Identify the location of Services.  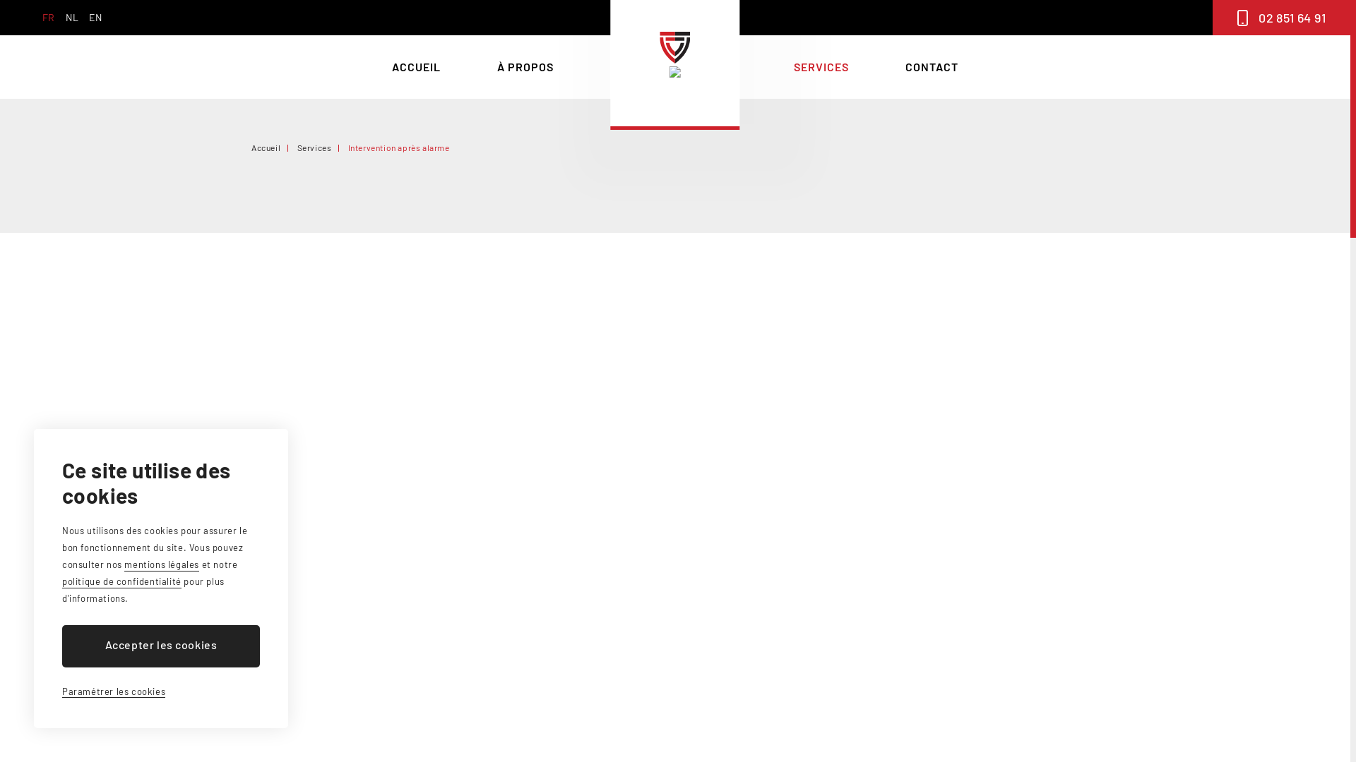
(315, 147).